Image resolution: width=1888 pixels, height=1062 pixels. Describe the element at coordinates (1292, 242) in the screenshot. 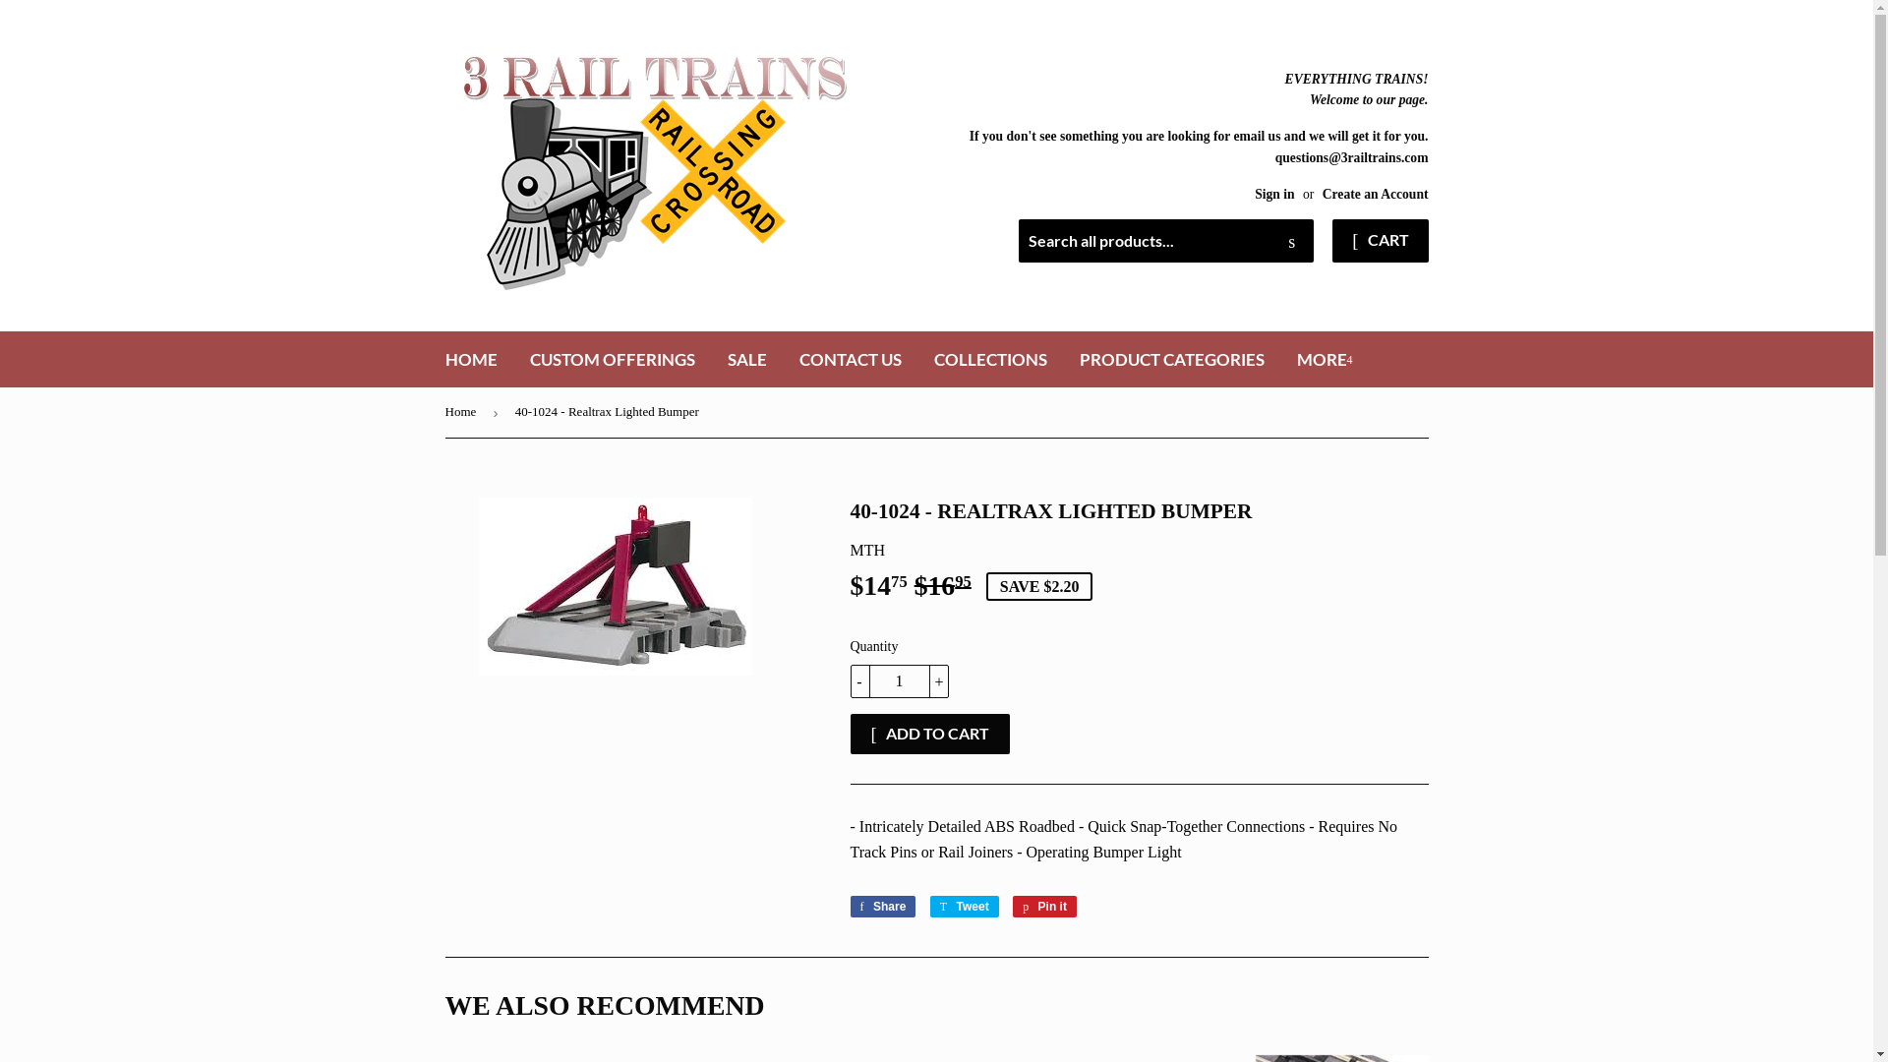

I see `Search` at that location.